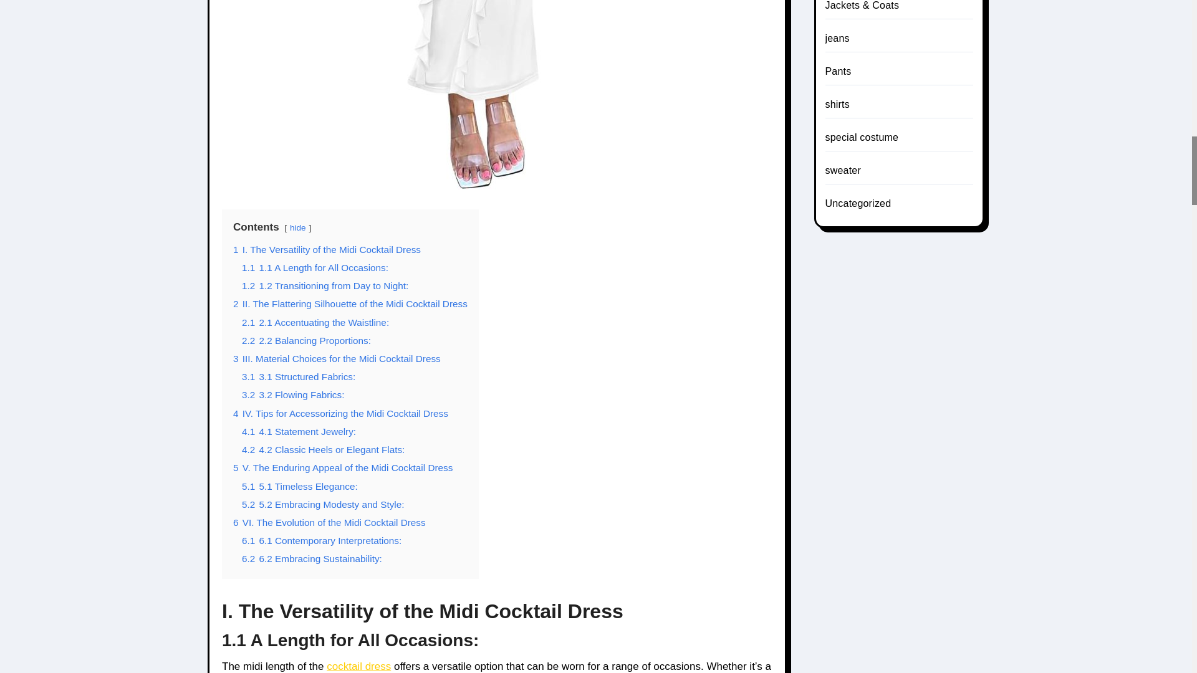  Describe the element at coordinates (298, 227) in the screenshot. I see `hide` at that location.